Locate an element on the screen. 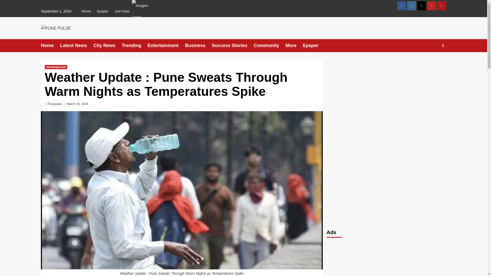 The width and height of the screenshot is (491, 276). City News is located at coordinates (107, 45).